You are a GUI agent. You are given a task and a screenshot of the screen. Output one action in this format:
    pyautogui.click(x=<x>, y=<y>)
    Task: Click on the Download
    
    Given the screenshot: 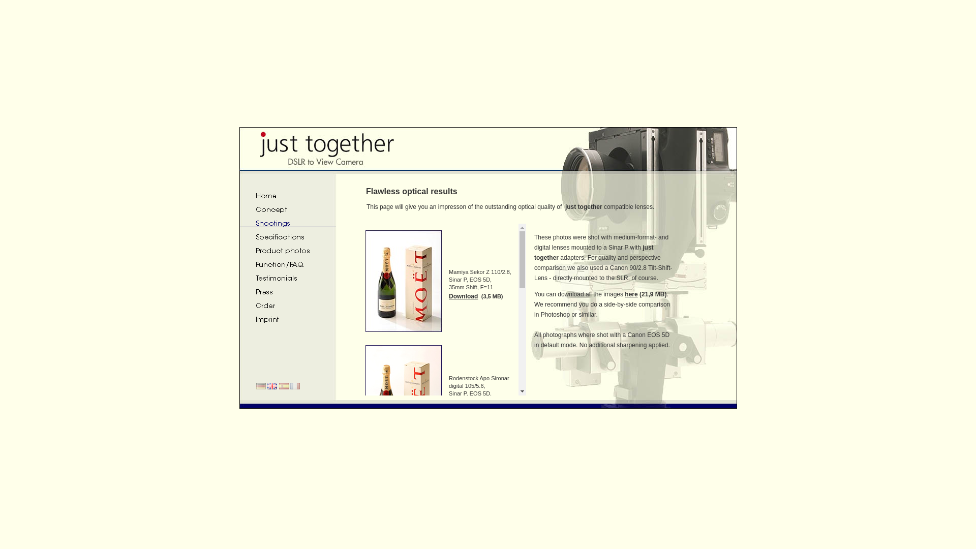 What is the action you would take?
    pyautogui.click(x=464, y=410)
    